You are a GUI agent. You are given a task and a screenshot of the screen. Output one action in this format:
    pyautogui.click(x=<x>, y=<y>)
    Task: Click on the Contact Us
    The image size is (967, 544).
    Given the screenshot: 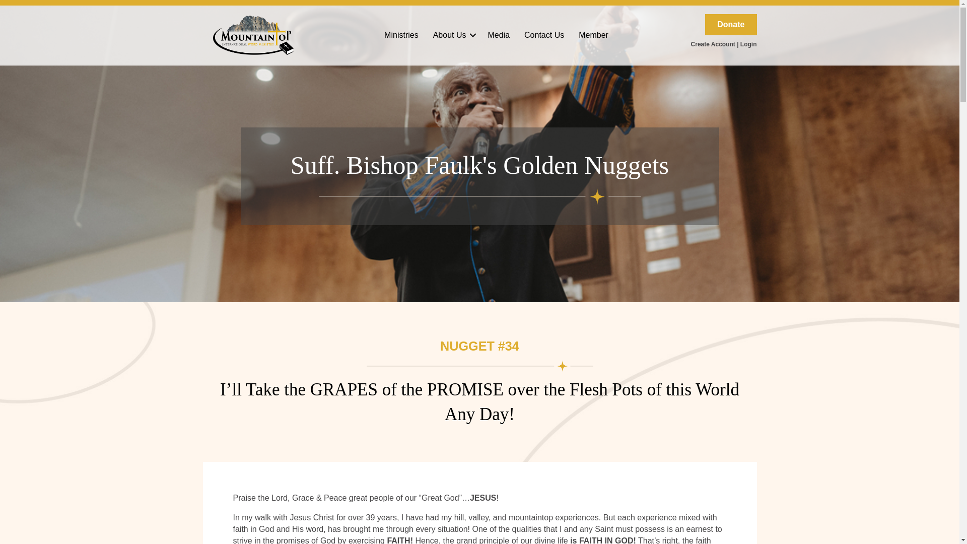 What is the action you would take?
    pyautogui.click(x=544, y=35)
    